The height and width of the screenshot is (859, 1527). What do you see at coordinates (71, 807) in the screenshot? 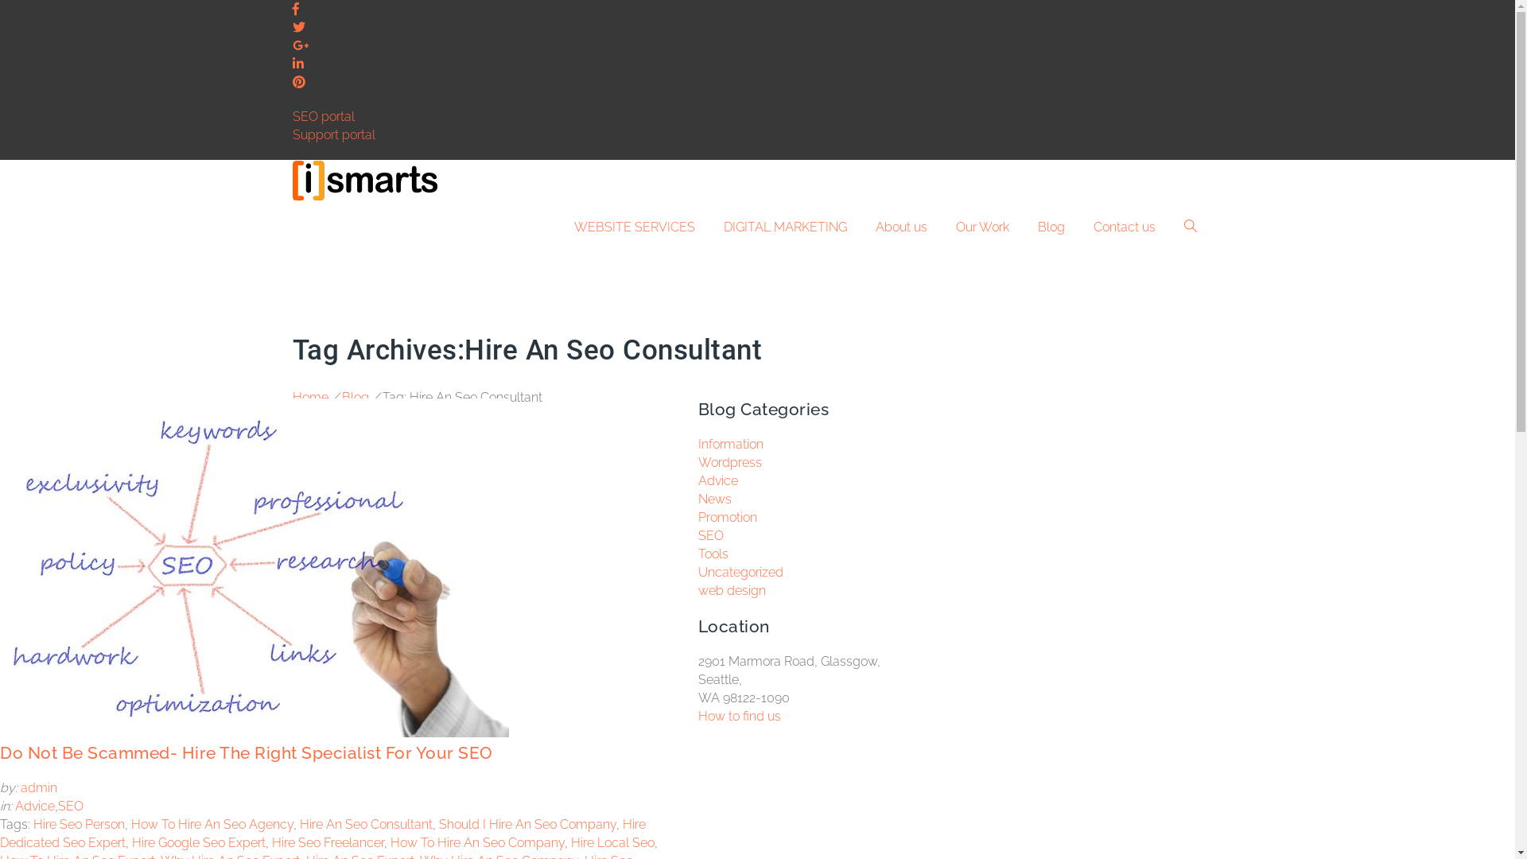
I see `SEO` at bounding box center [71, 807].